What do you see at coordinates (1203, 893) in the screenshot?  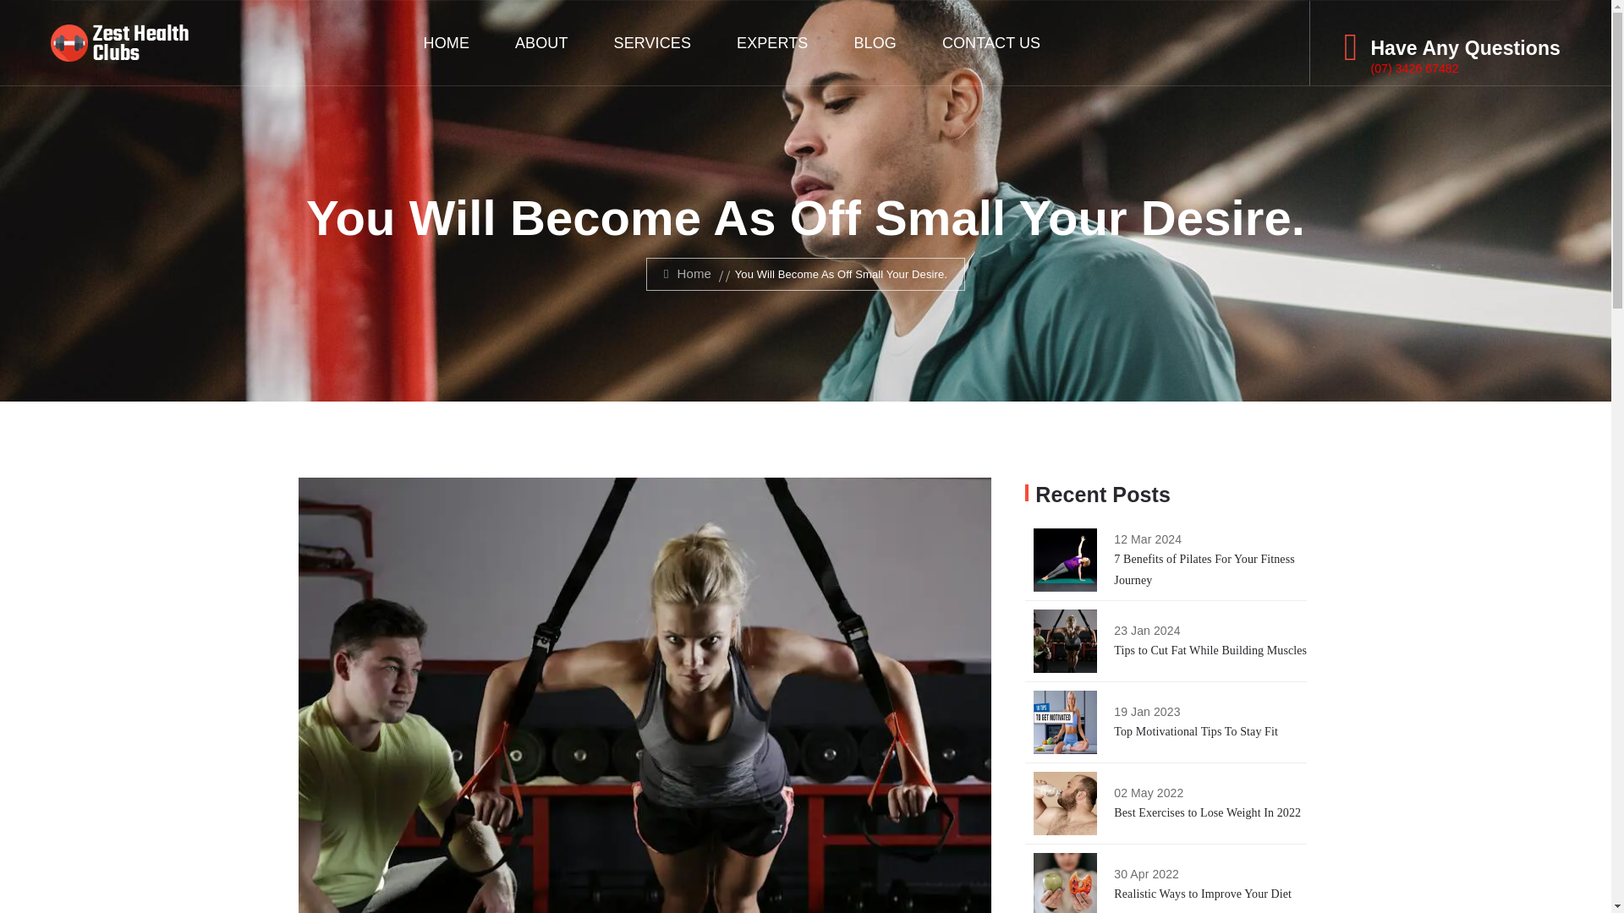 I see `Realistic Ways to Improve Your Diet` at bounding box center [1203, 893].